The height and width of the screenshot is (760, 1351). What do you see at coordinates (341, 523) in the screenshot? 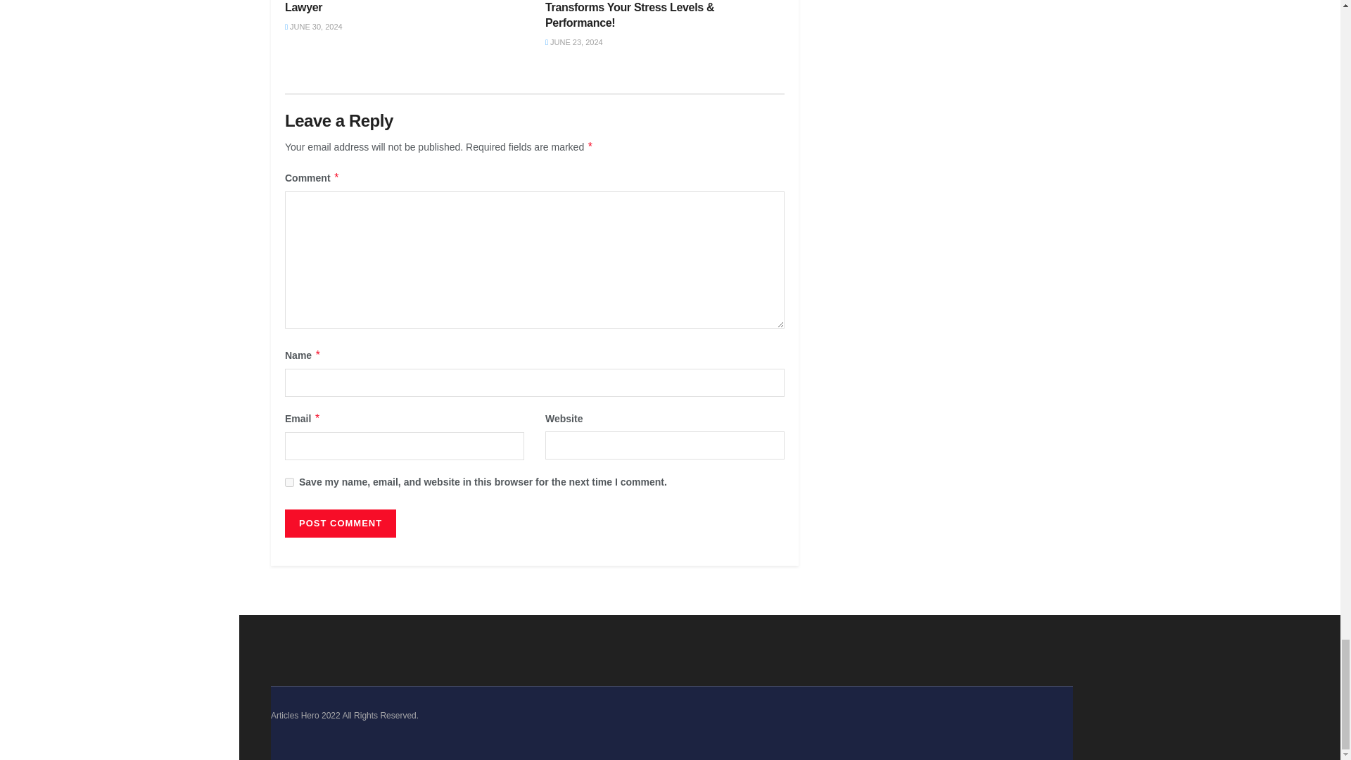
I see `Post Comment` at bounding box center [341, 523].